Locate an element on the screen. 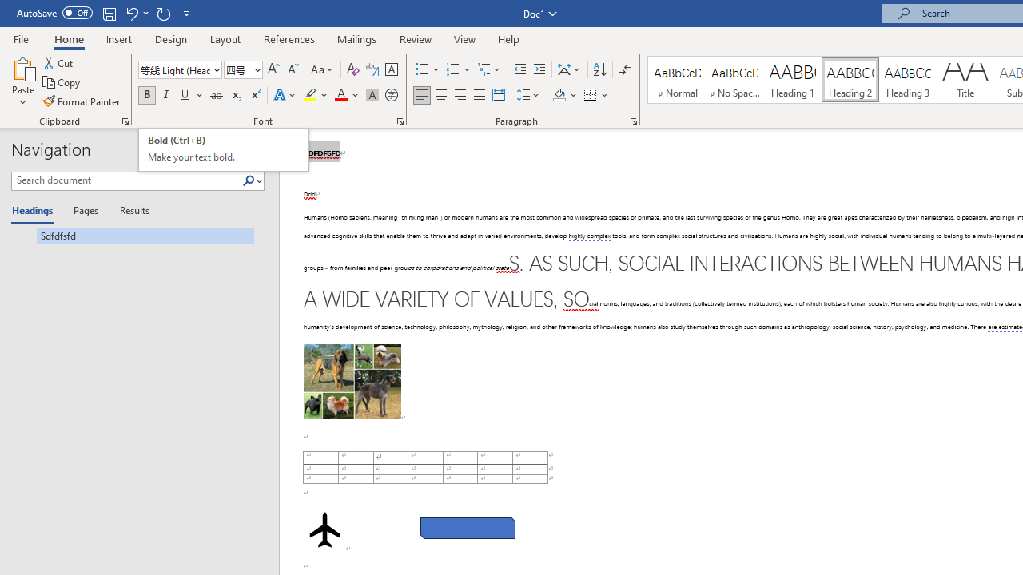  Enclose Characters... is located at coordinates (391, 96).